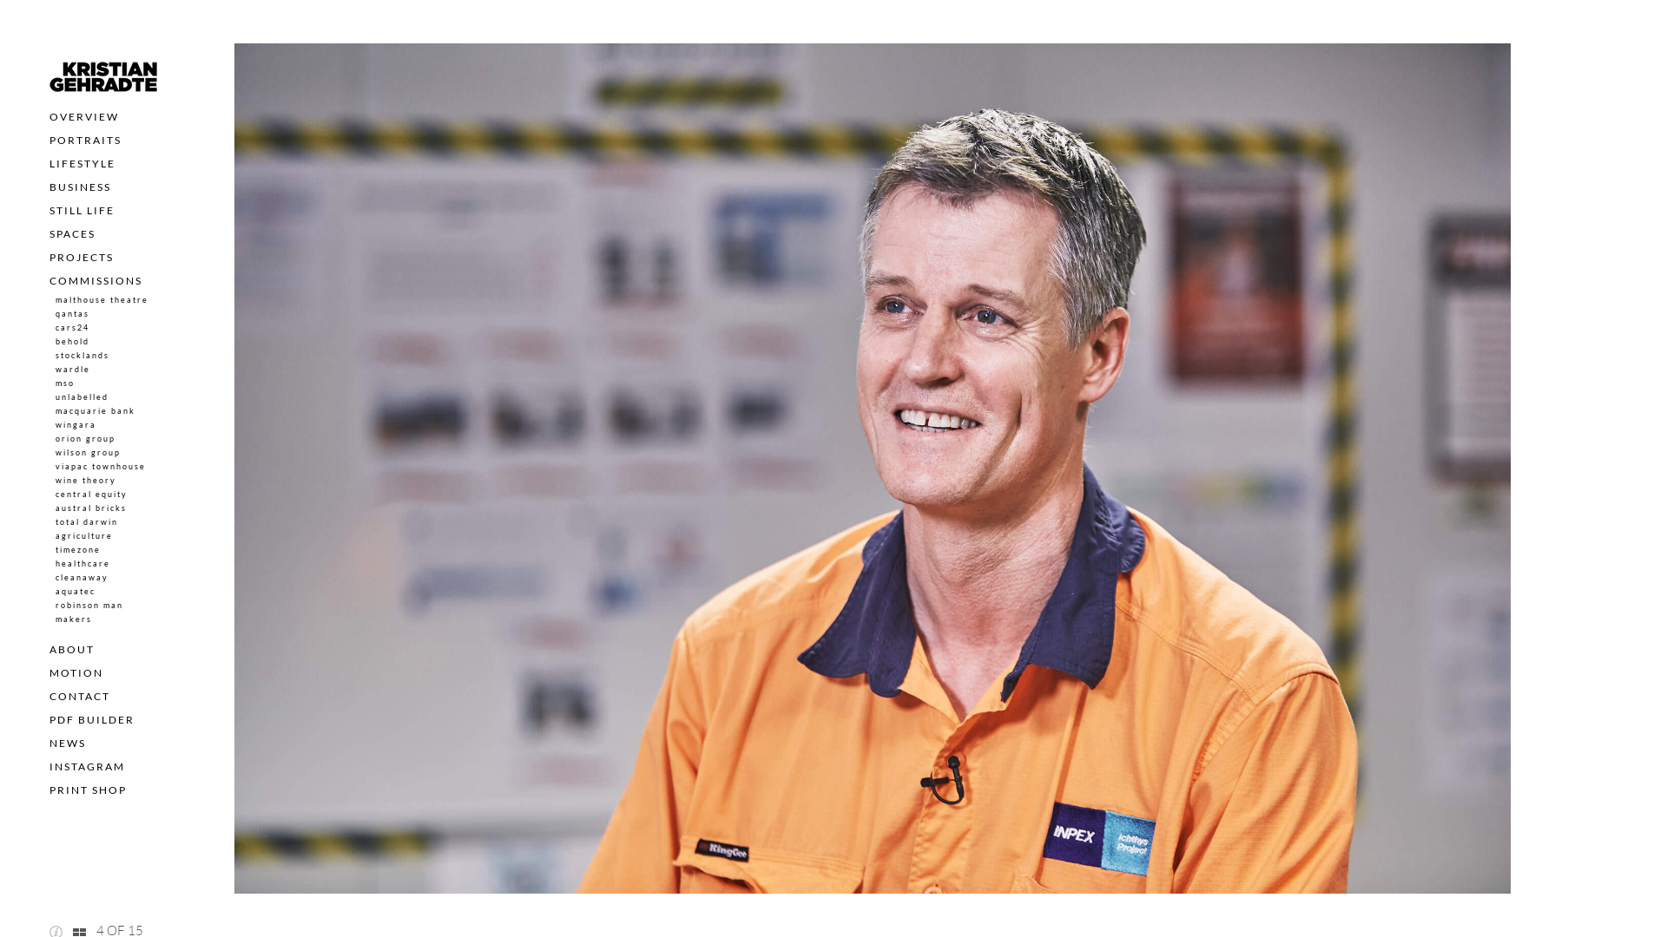  I want to click on INSTAGRAM, so click(87, 767).